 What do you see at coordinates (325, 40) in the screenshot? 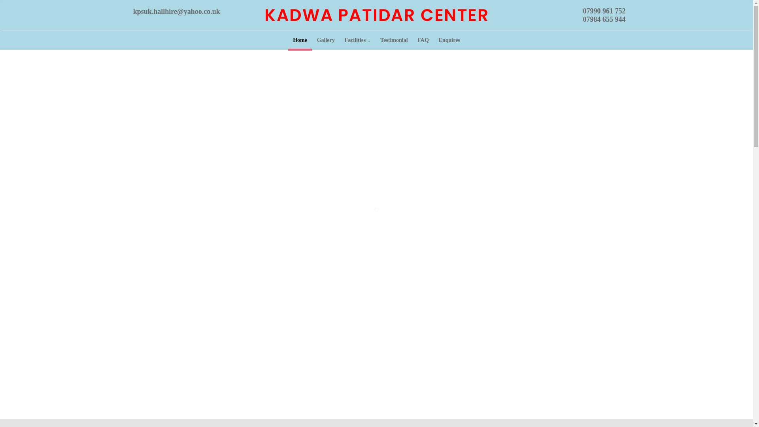
I see `Gallery` at bounding box center [325, 40].